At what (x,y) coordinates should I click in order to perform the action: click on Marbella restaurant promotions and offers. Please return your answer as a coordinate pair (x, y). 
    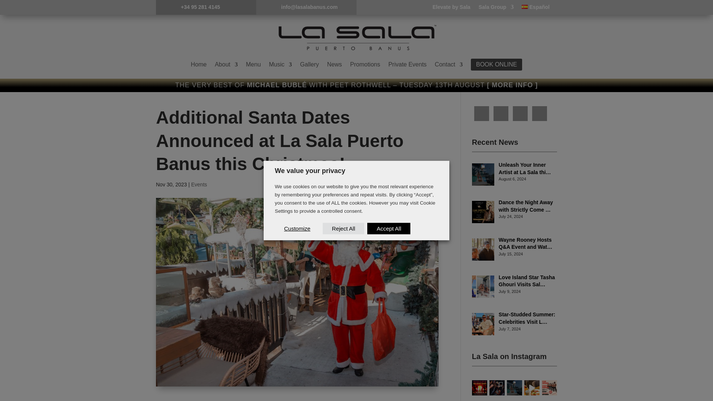
    Looking at the image, I should click on (365, 65).